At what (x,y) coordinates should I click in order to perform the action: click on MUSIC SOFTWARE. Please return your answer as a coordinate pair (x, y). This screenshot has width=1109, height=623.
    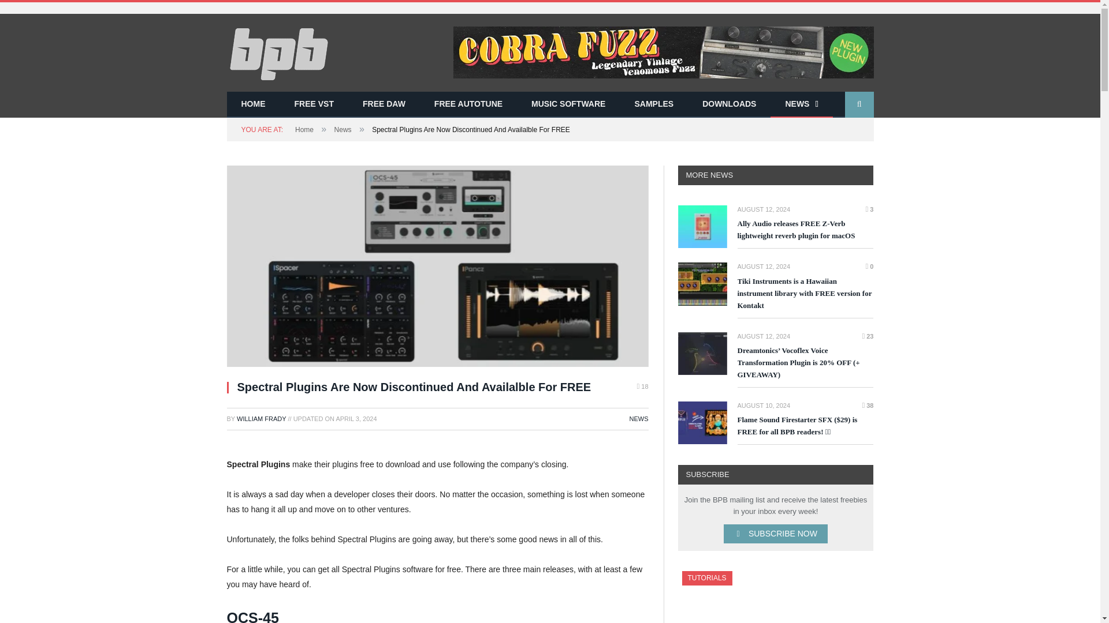
    Looking at the image, I should click on (568, 104).